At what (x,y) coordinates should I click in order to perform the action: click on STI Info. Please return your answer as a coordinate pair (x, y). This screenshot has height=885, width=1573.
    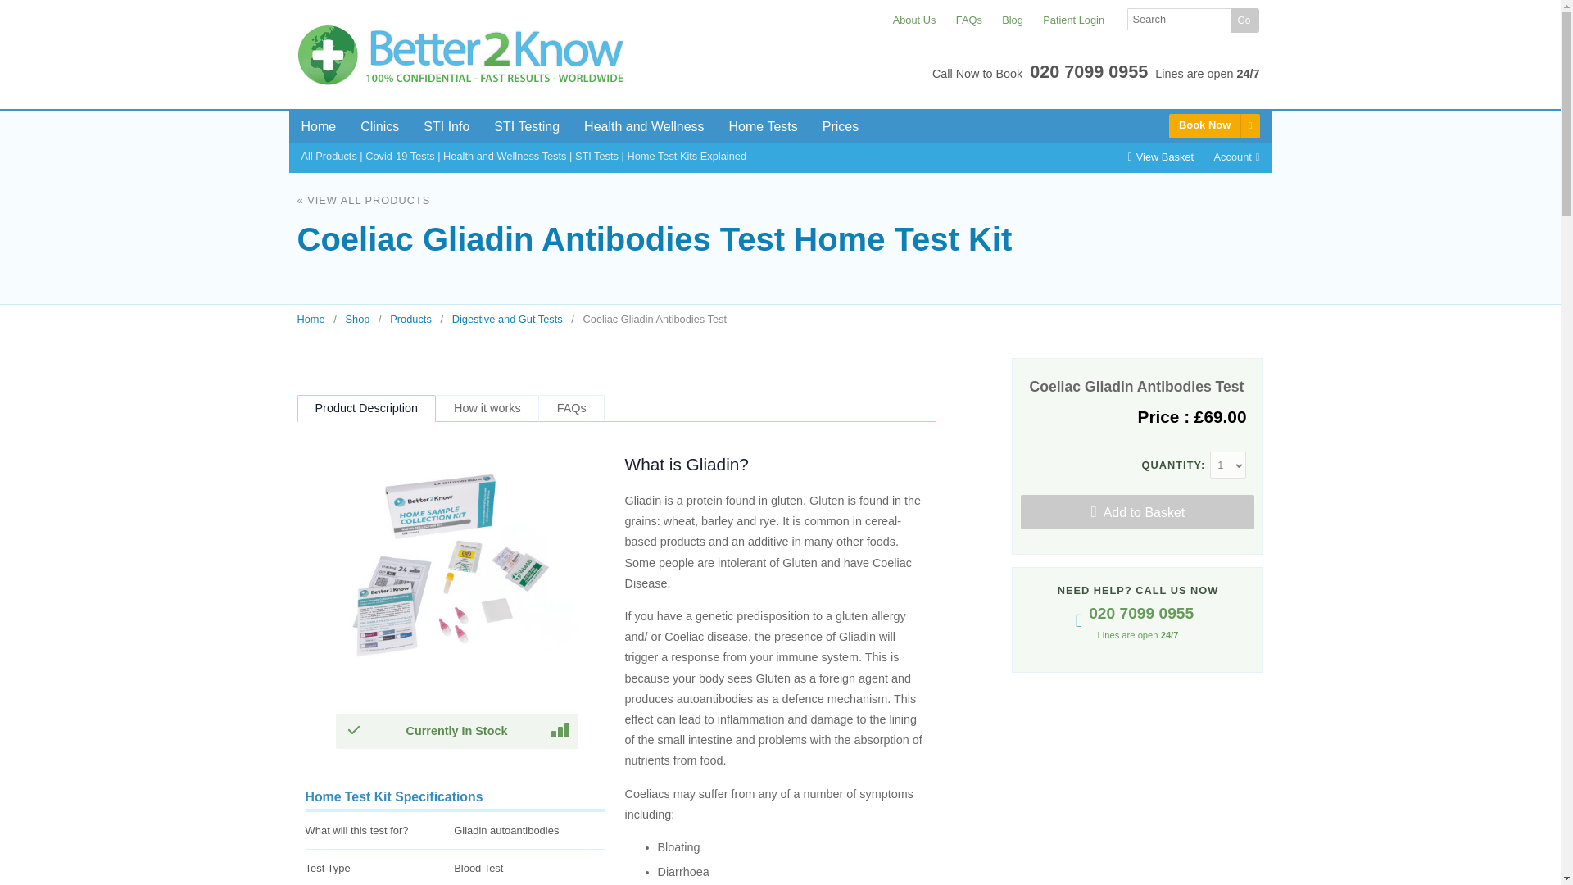
    Looking at the image, I should click on (446, 126).